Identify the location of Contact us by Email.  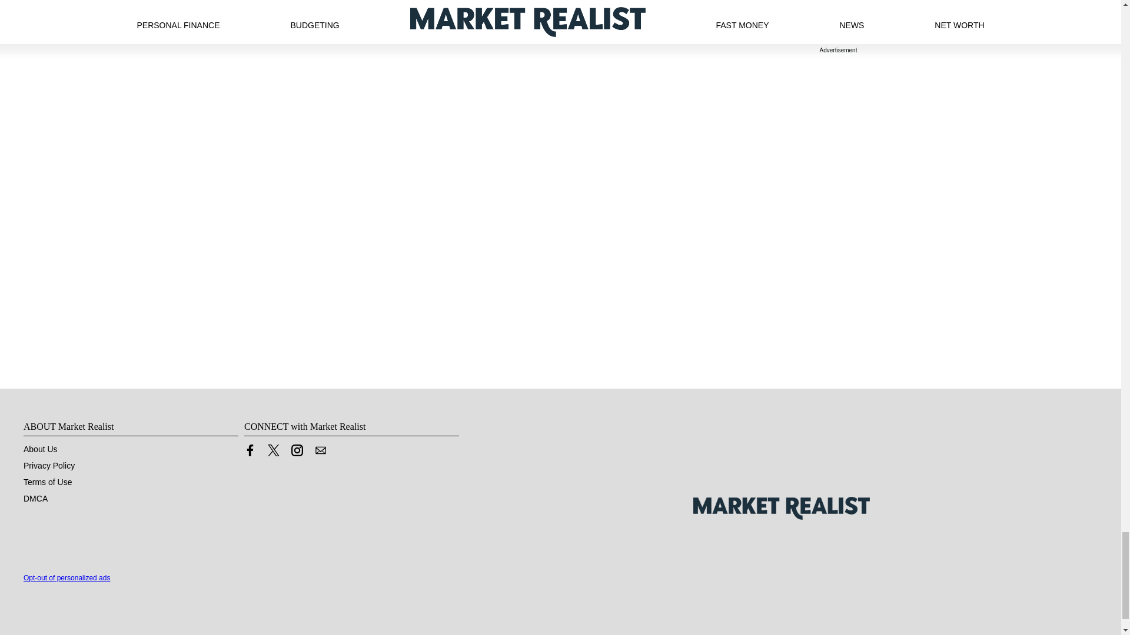
(320, 453).